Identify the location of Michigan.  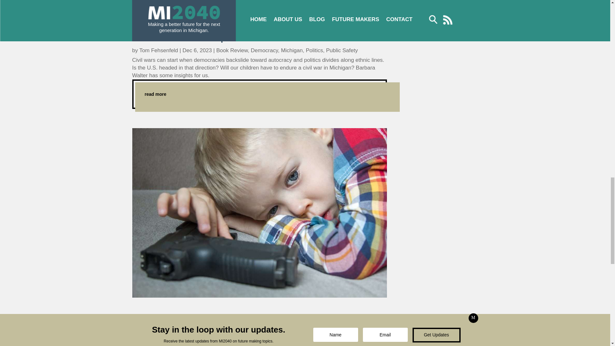
(291, 50).